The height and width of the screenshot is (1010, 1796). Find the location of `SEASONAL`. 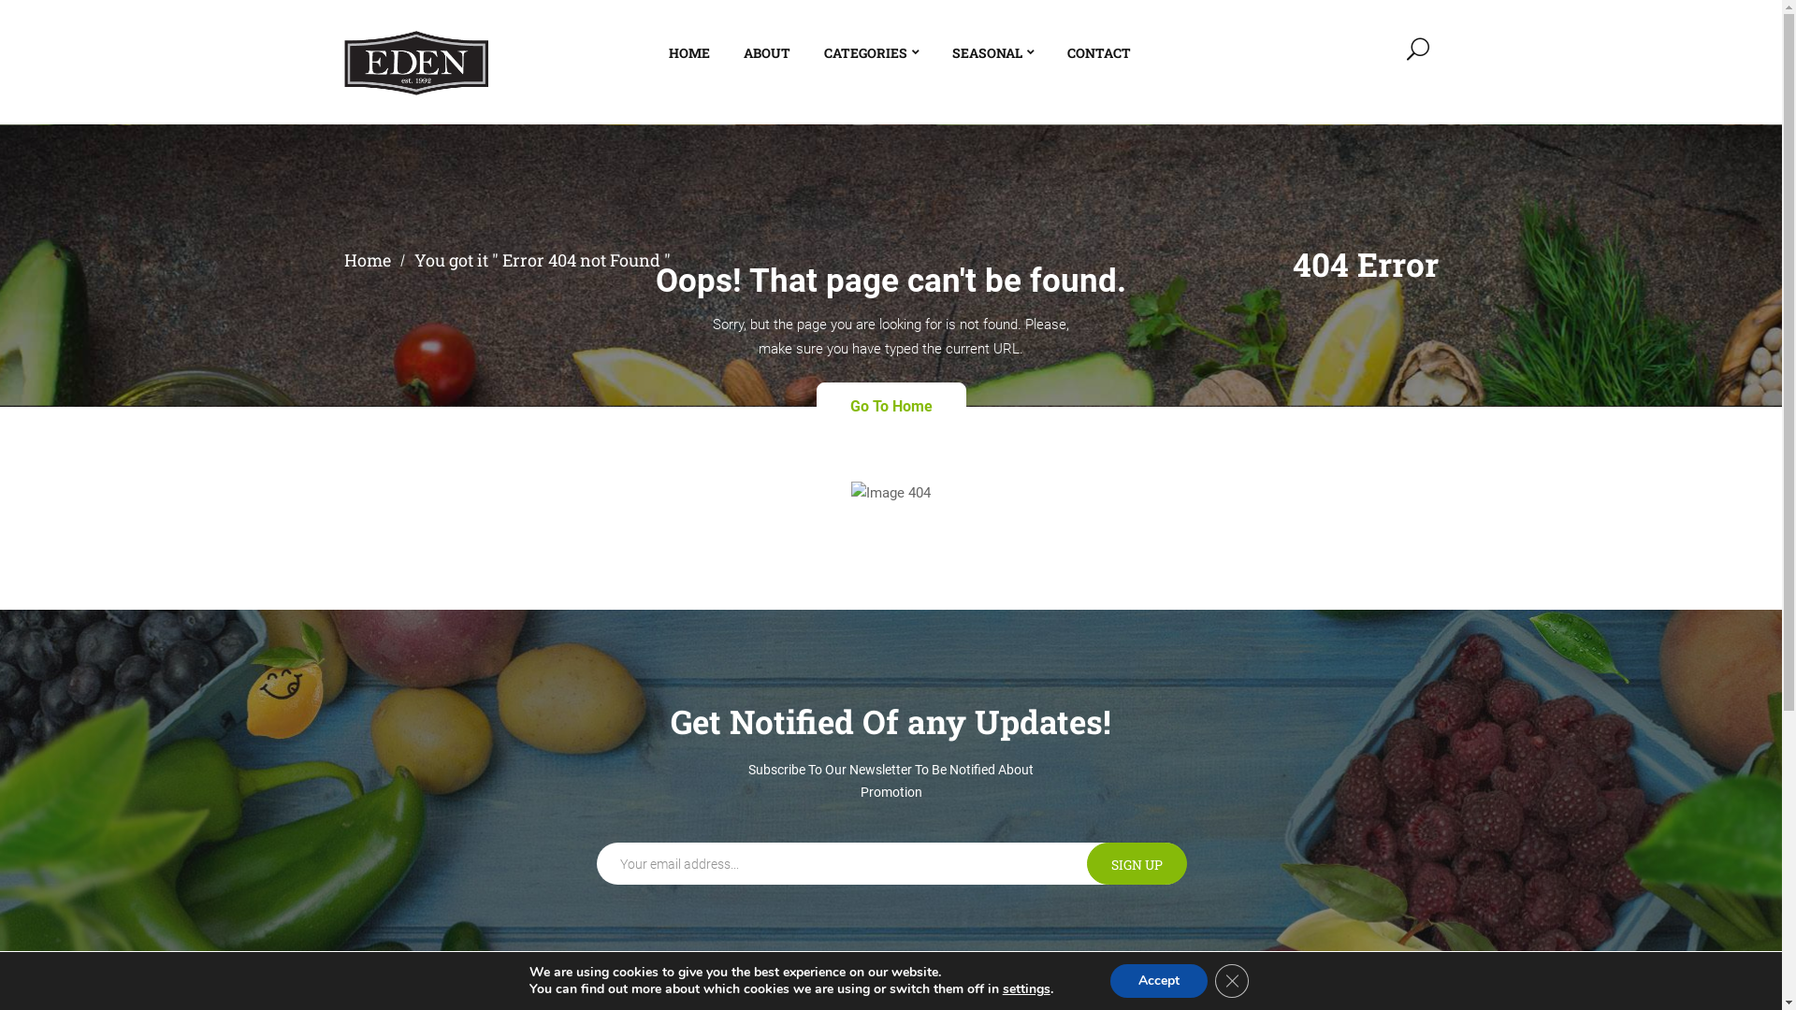

SEASONAL is located at coordinates (992, 53).